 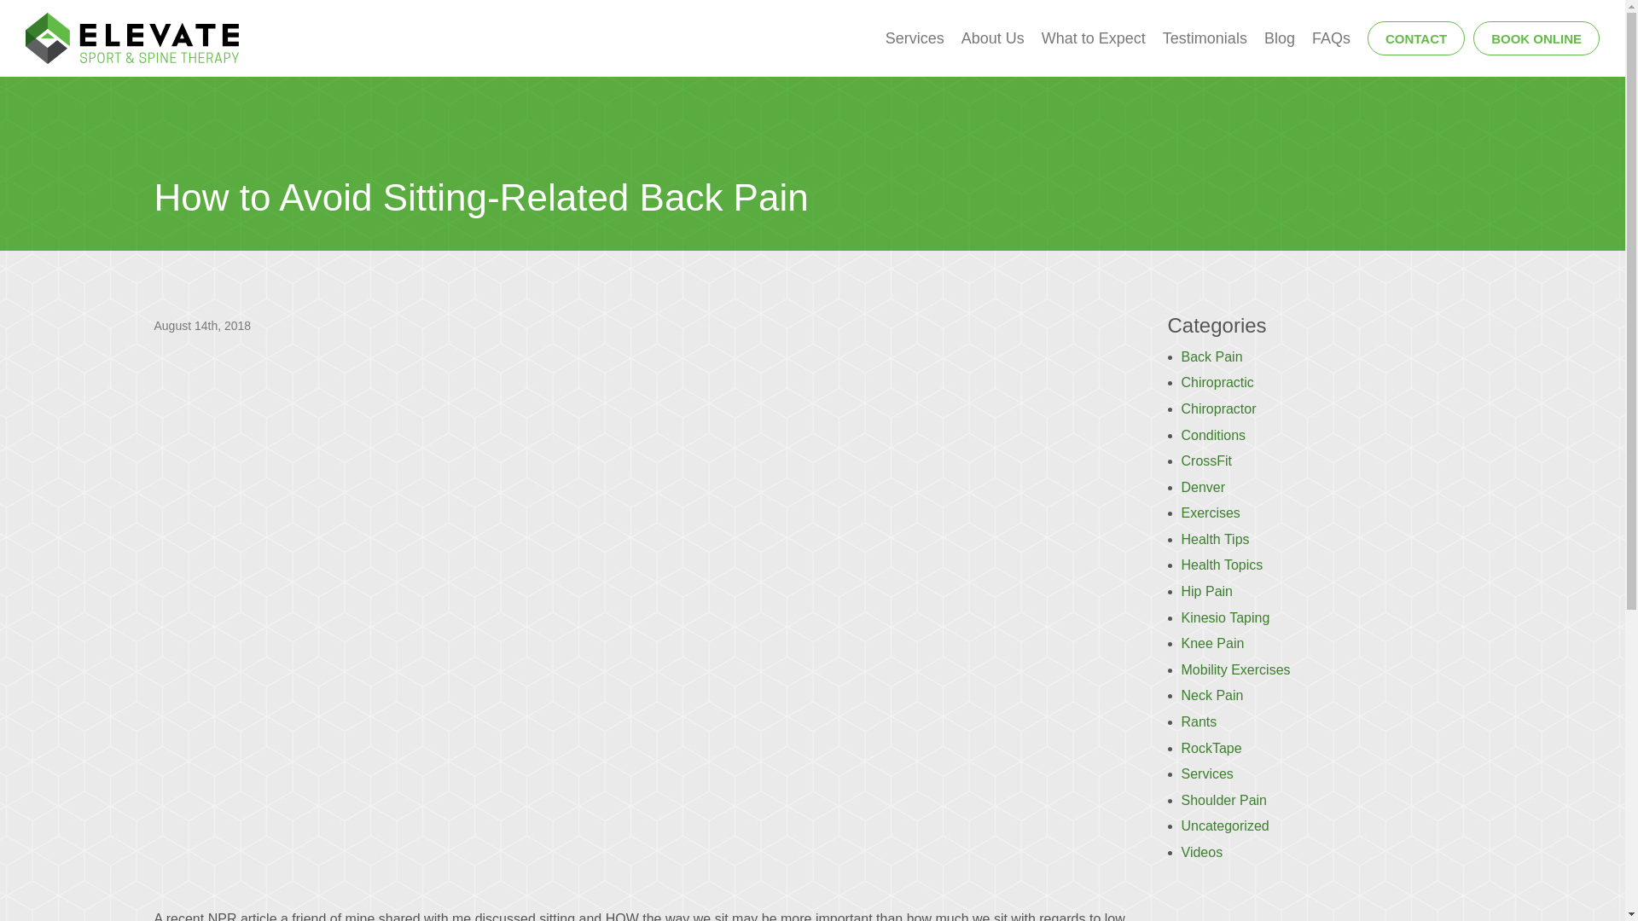 I want to click on Denver, so click(x=1203, y=486).